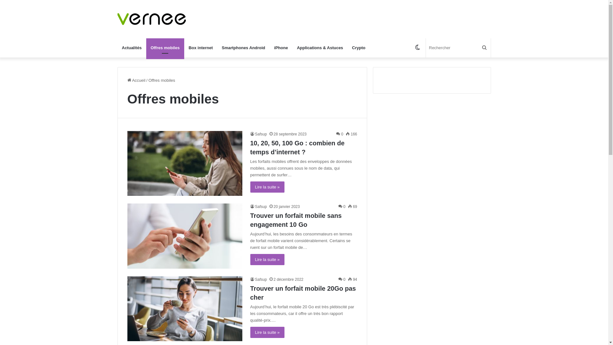 This screenshot has width=613, height=345. What do you see at coordinates (201, 48) in the screenshot?
I see `Box internet` at bounding box center [201, 48].